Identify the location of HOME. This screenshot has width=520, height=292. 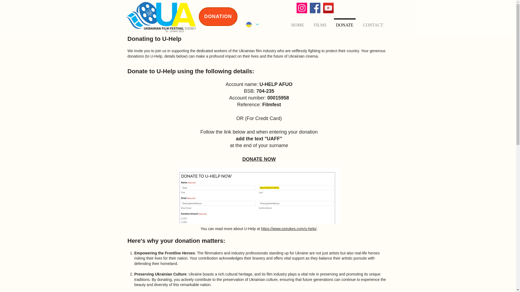
(297, 23).